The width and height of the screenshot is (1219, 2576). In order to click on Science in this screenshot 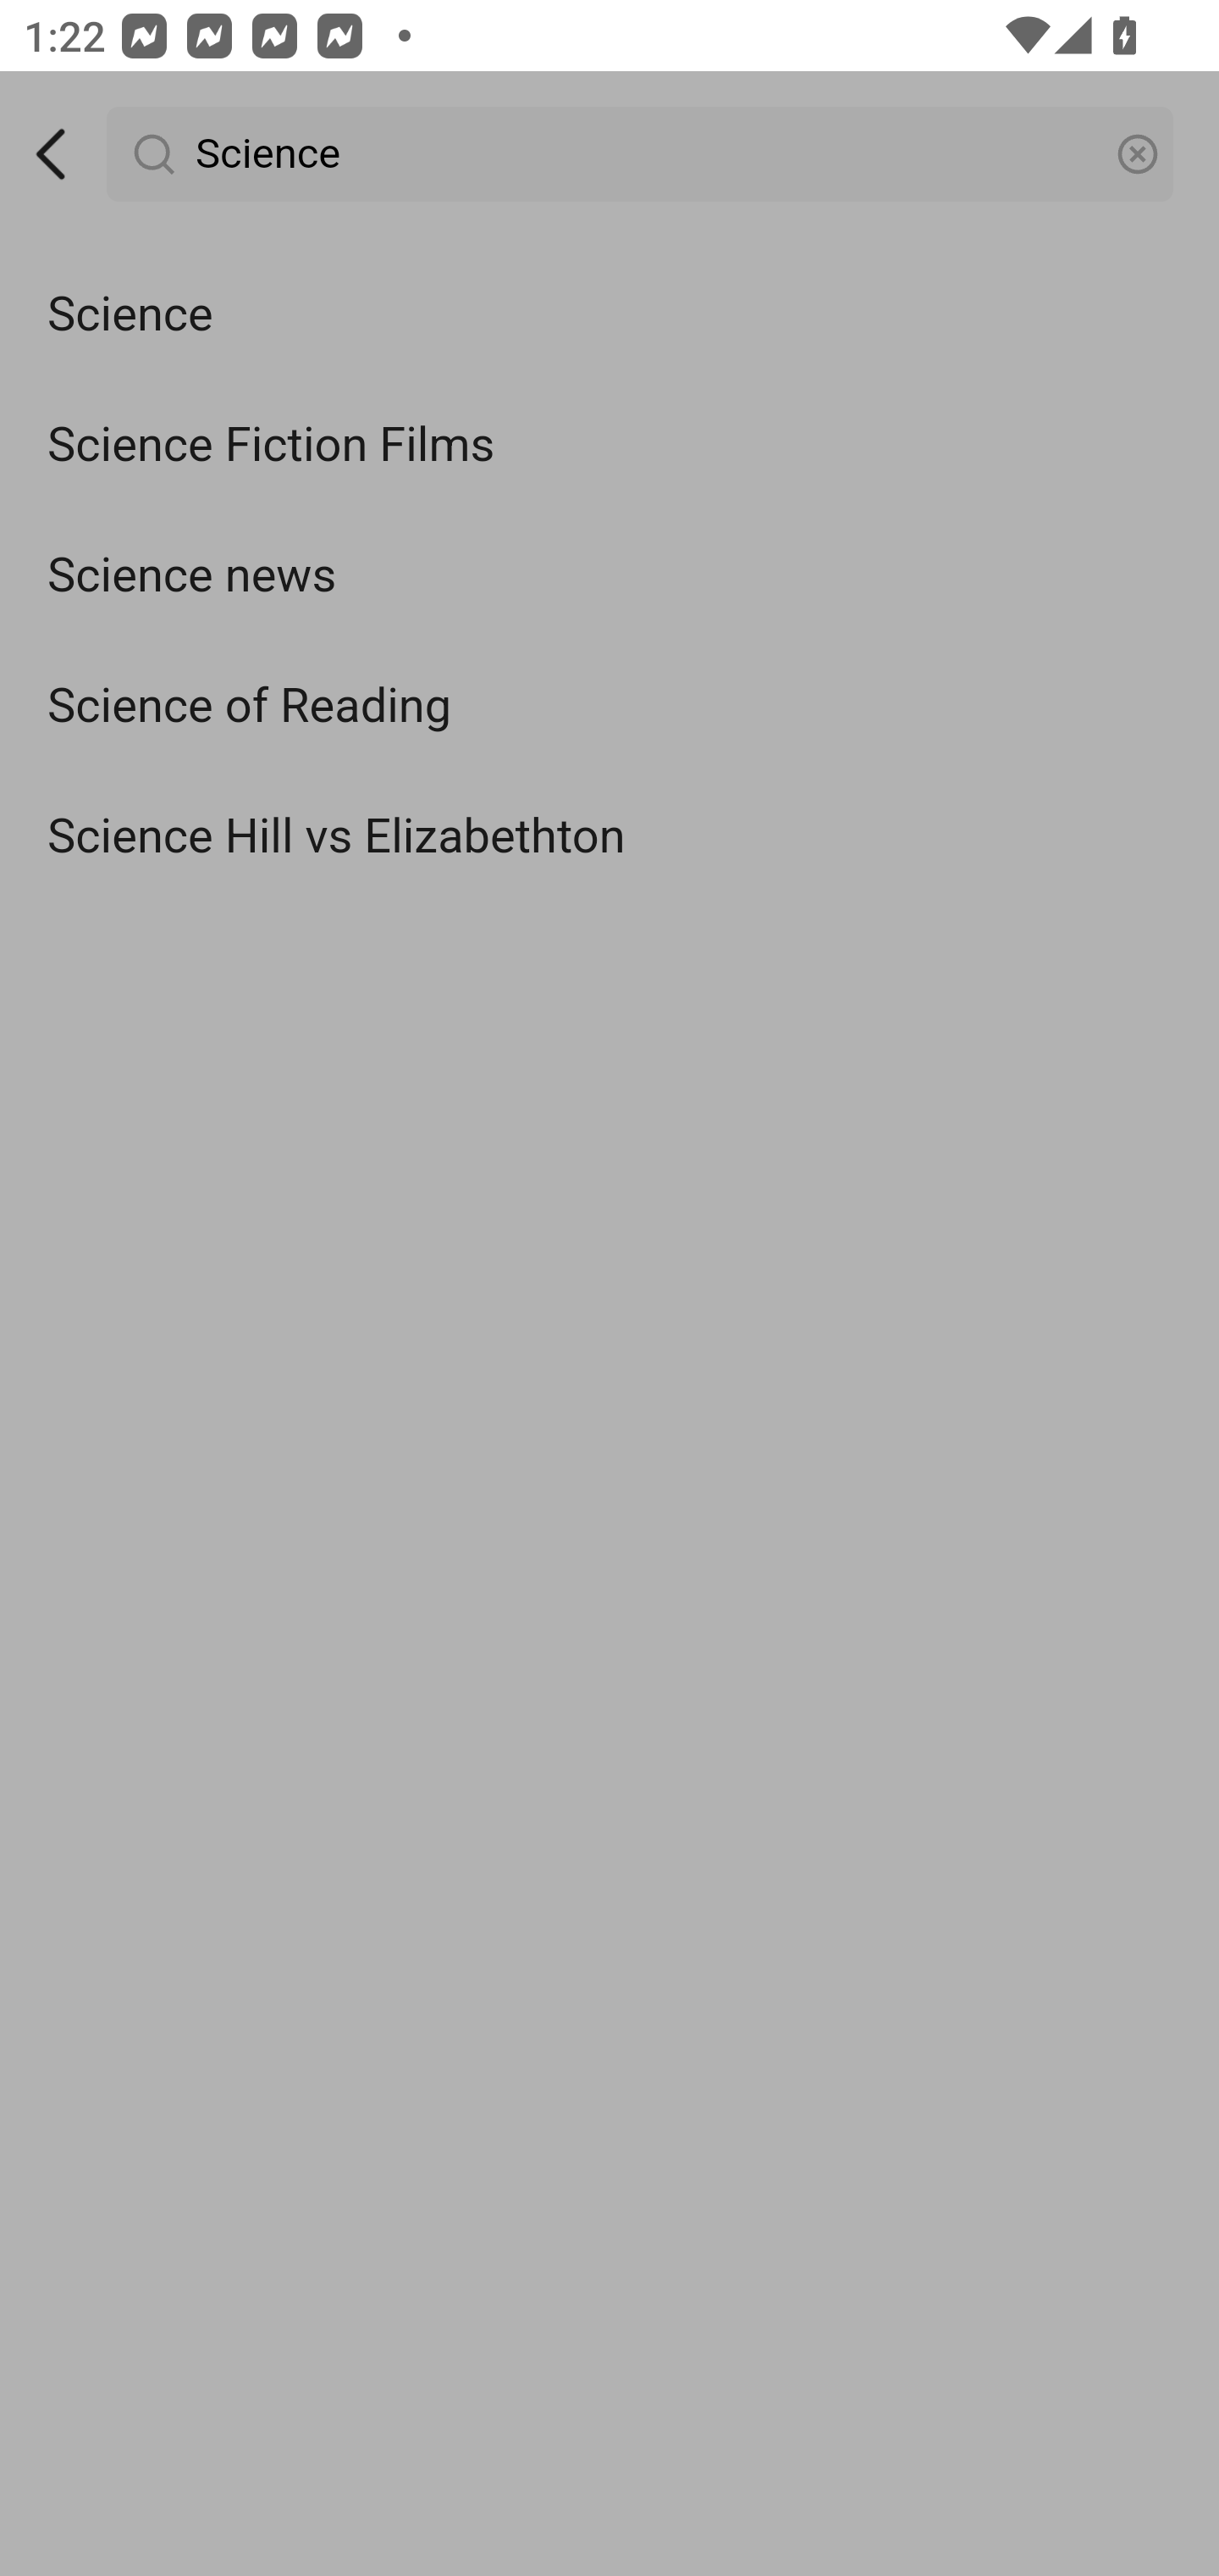, I will do `click(642, 154)`.